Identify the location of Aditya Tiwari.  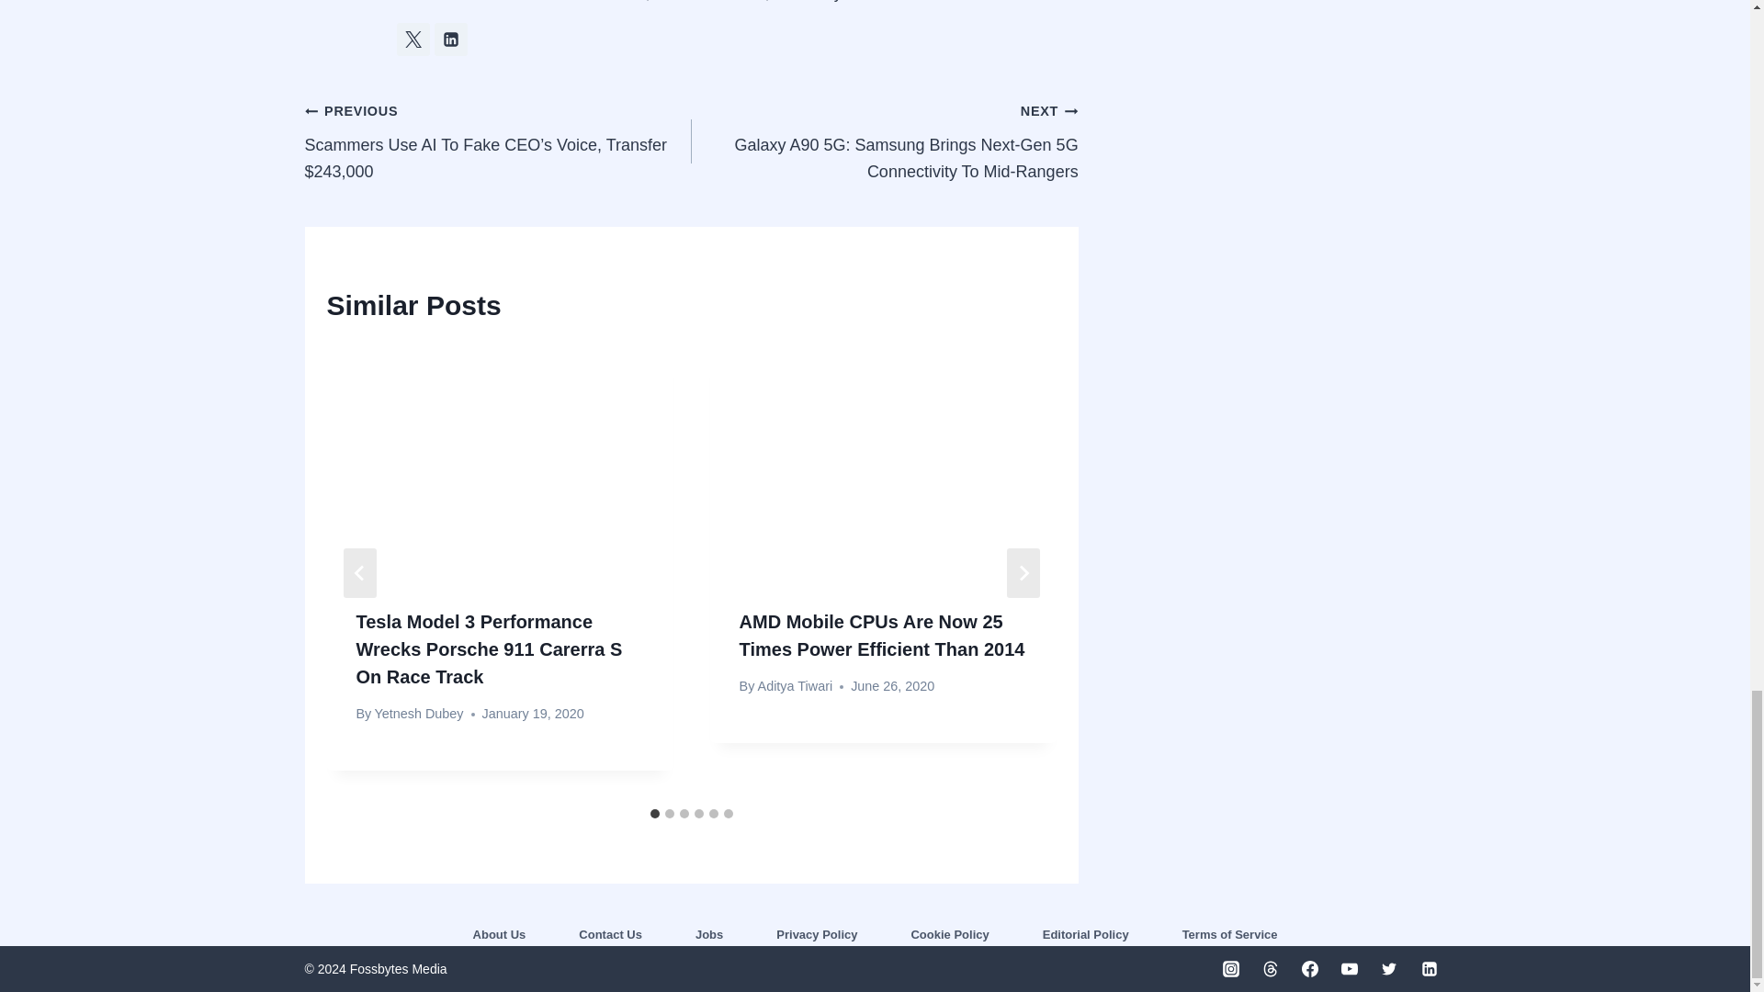
(796, 685).